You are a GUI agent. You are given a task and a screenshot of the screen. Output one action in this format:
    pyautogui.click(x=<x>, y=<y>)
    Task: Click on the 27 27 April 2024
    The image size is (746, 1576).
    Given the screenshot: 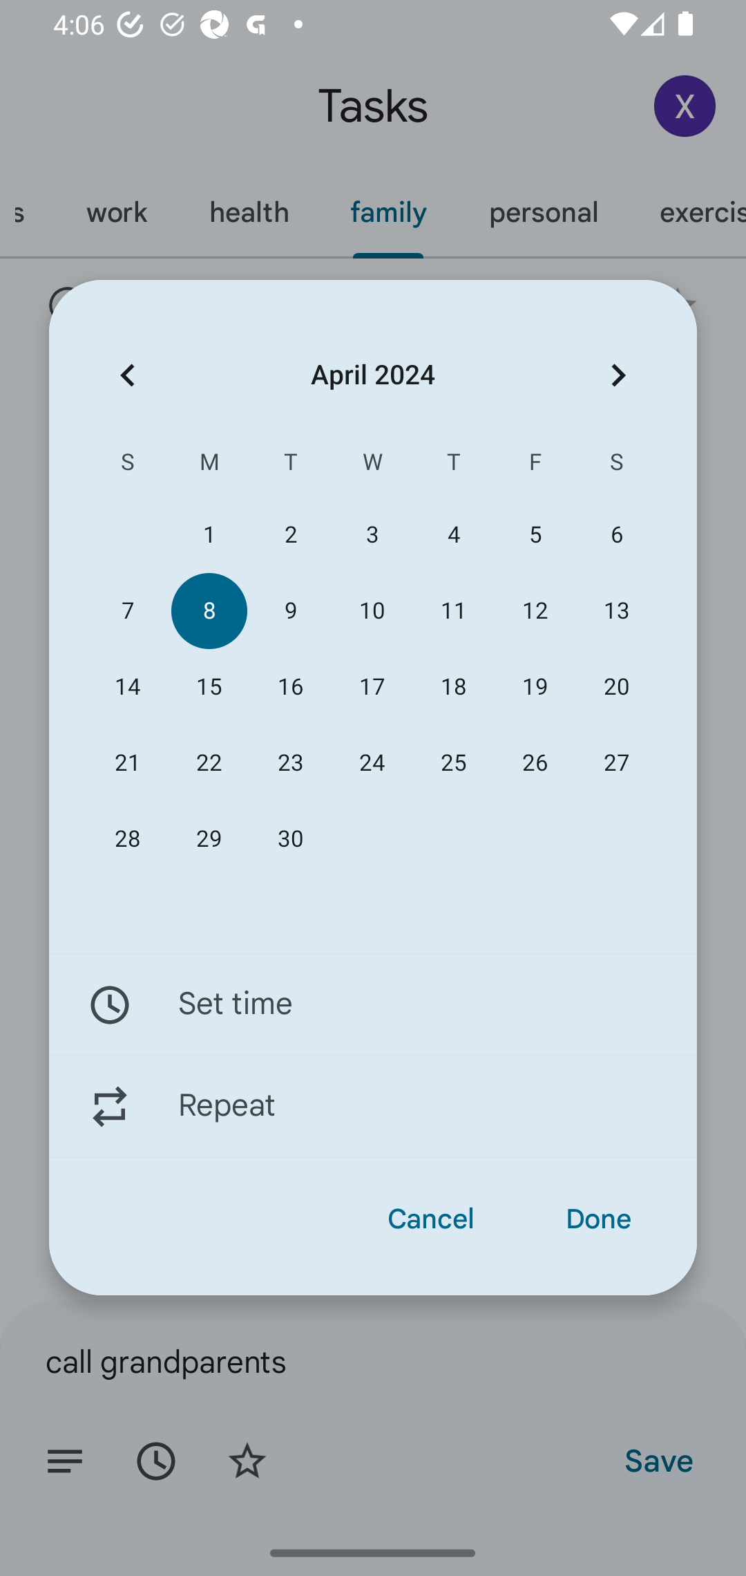 What is the action you would take?
    pyautogui.click(x=616, y=762)
    